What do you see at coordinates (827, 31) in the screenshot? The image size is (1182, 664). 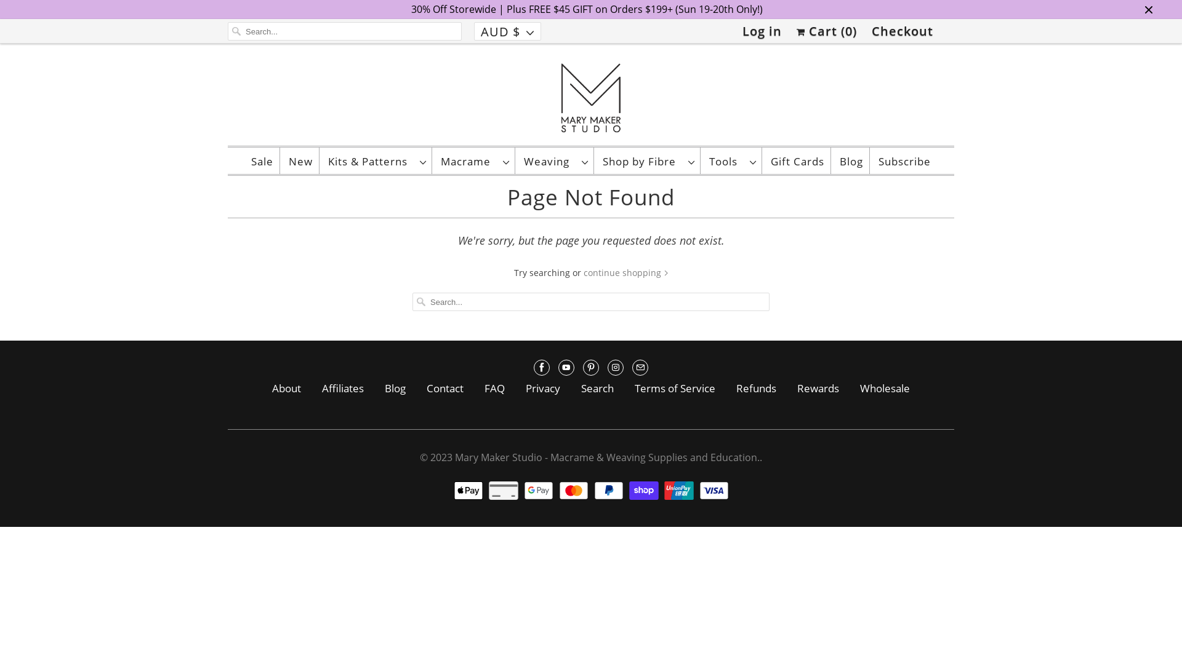 I see `Cart (0)` at bounding box center [827, 31].